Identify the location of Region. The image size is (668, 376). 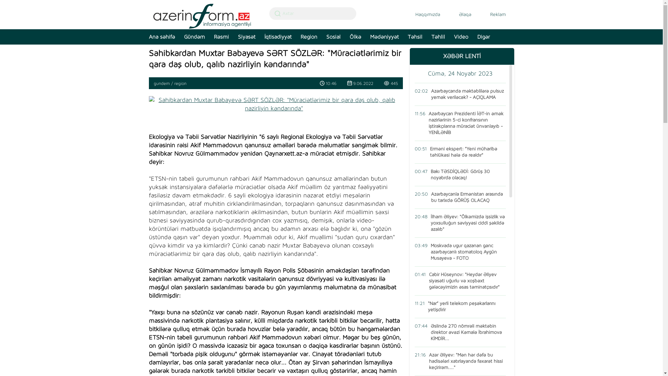
(306, 38).